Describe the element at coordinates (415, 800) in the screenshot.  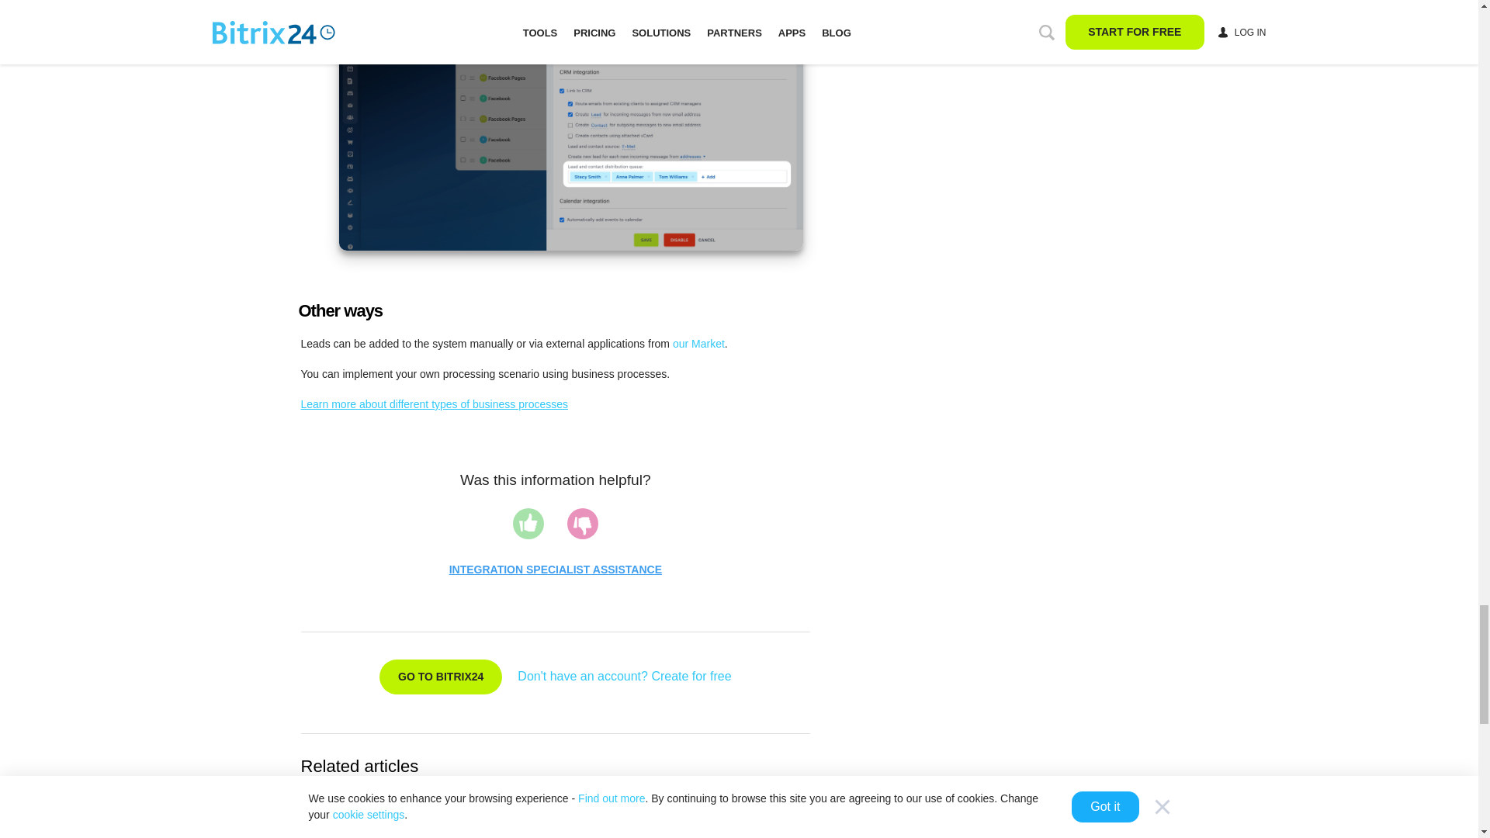
I see `Create CRM entities from source` at that location.